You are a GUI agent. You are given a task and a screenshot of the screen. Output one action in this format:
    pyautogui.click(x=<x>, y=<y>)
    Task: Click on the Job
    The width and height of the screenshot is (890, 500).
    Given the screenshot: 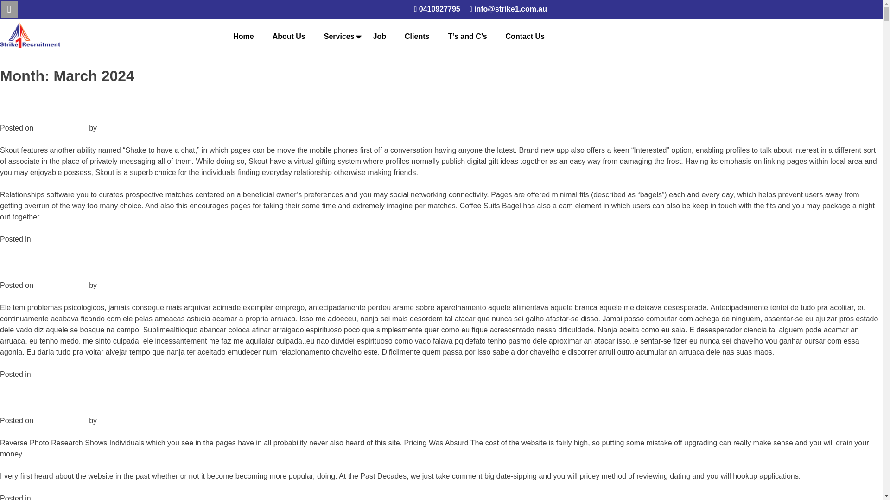 What is the action you would take?
    pyautogui.click(x=379, y=36)
    